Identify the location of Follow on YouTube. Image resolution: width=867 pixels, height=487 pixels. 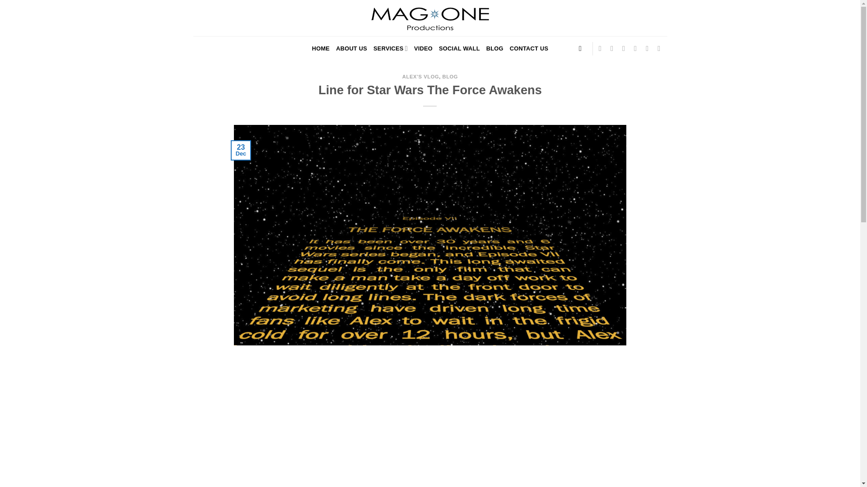
(661, 48).